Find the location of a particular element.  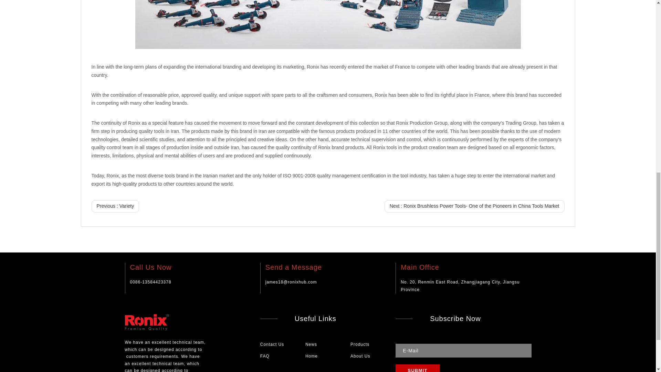

About Us is located at coordinates (360, 356).